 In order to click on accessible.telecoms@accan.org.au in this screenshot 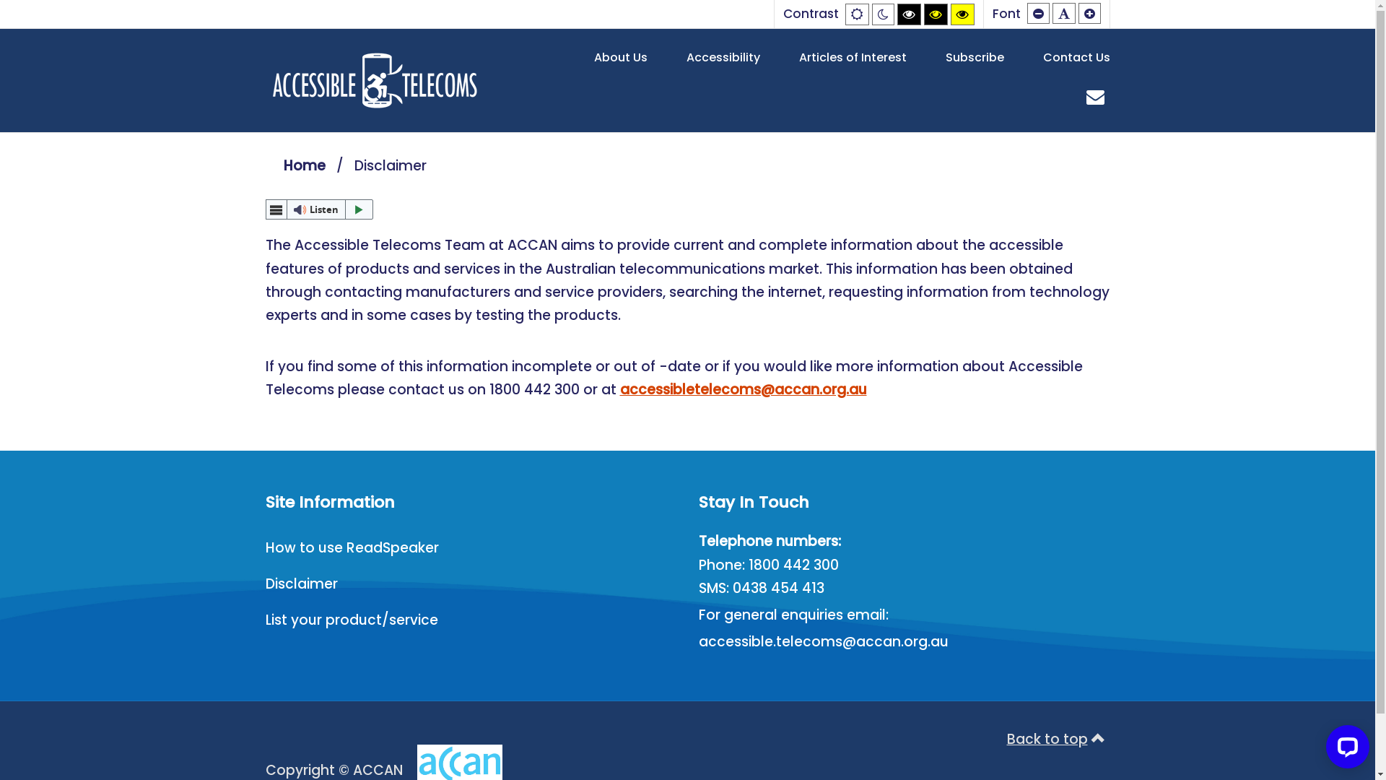, I will do `click(824, 641)`.